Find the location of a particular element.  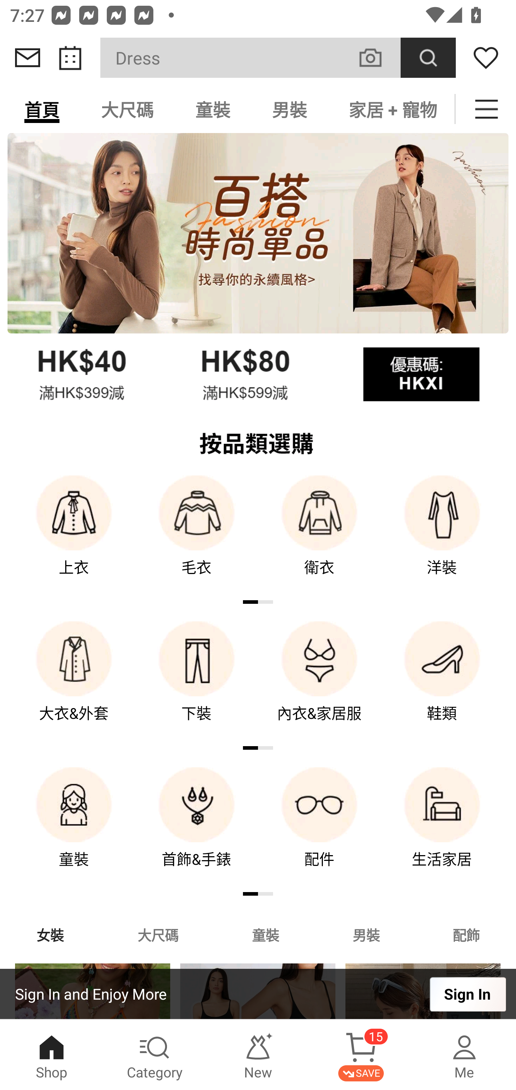

鞋類 is located at coordinates (442, 681).